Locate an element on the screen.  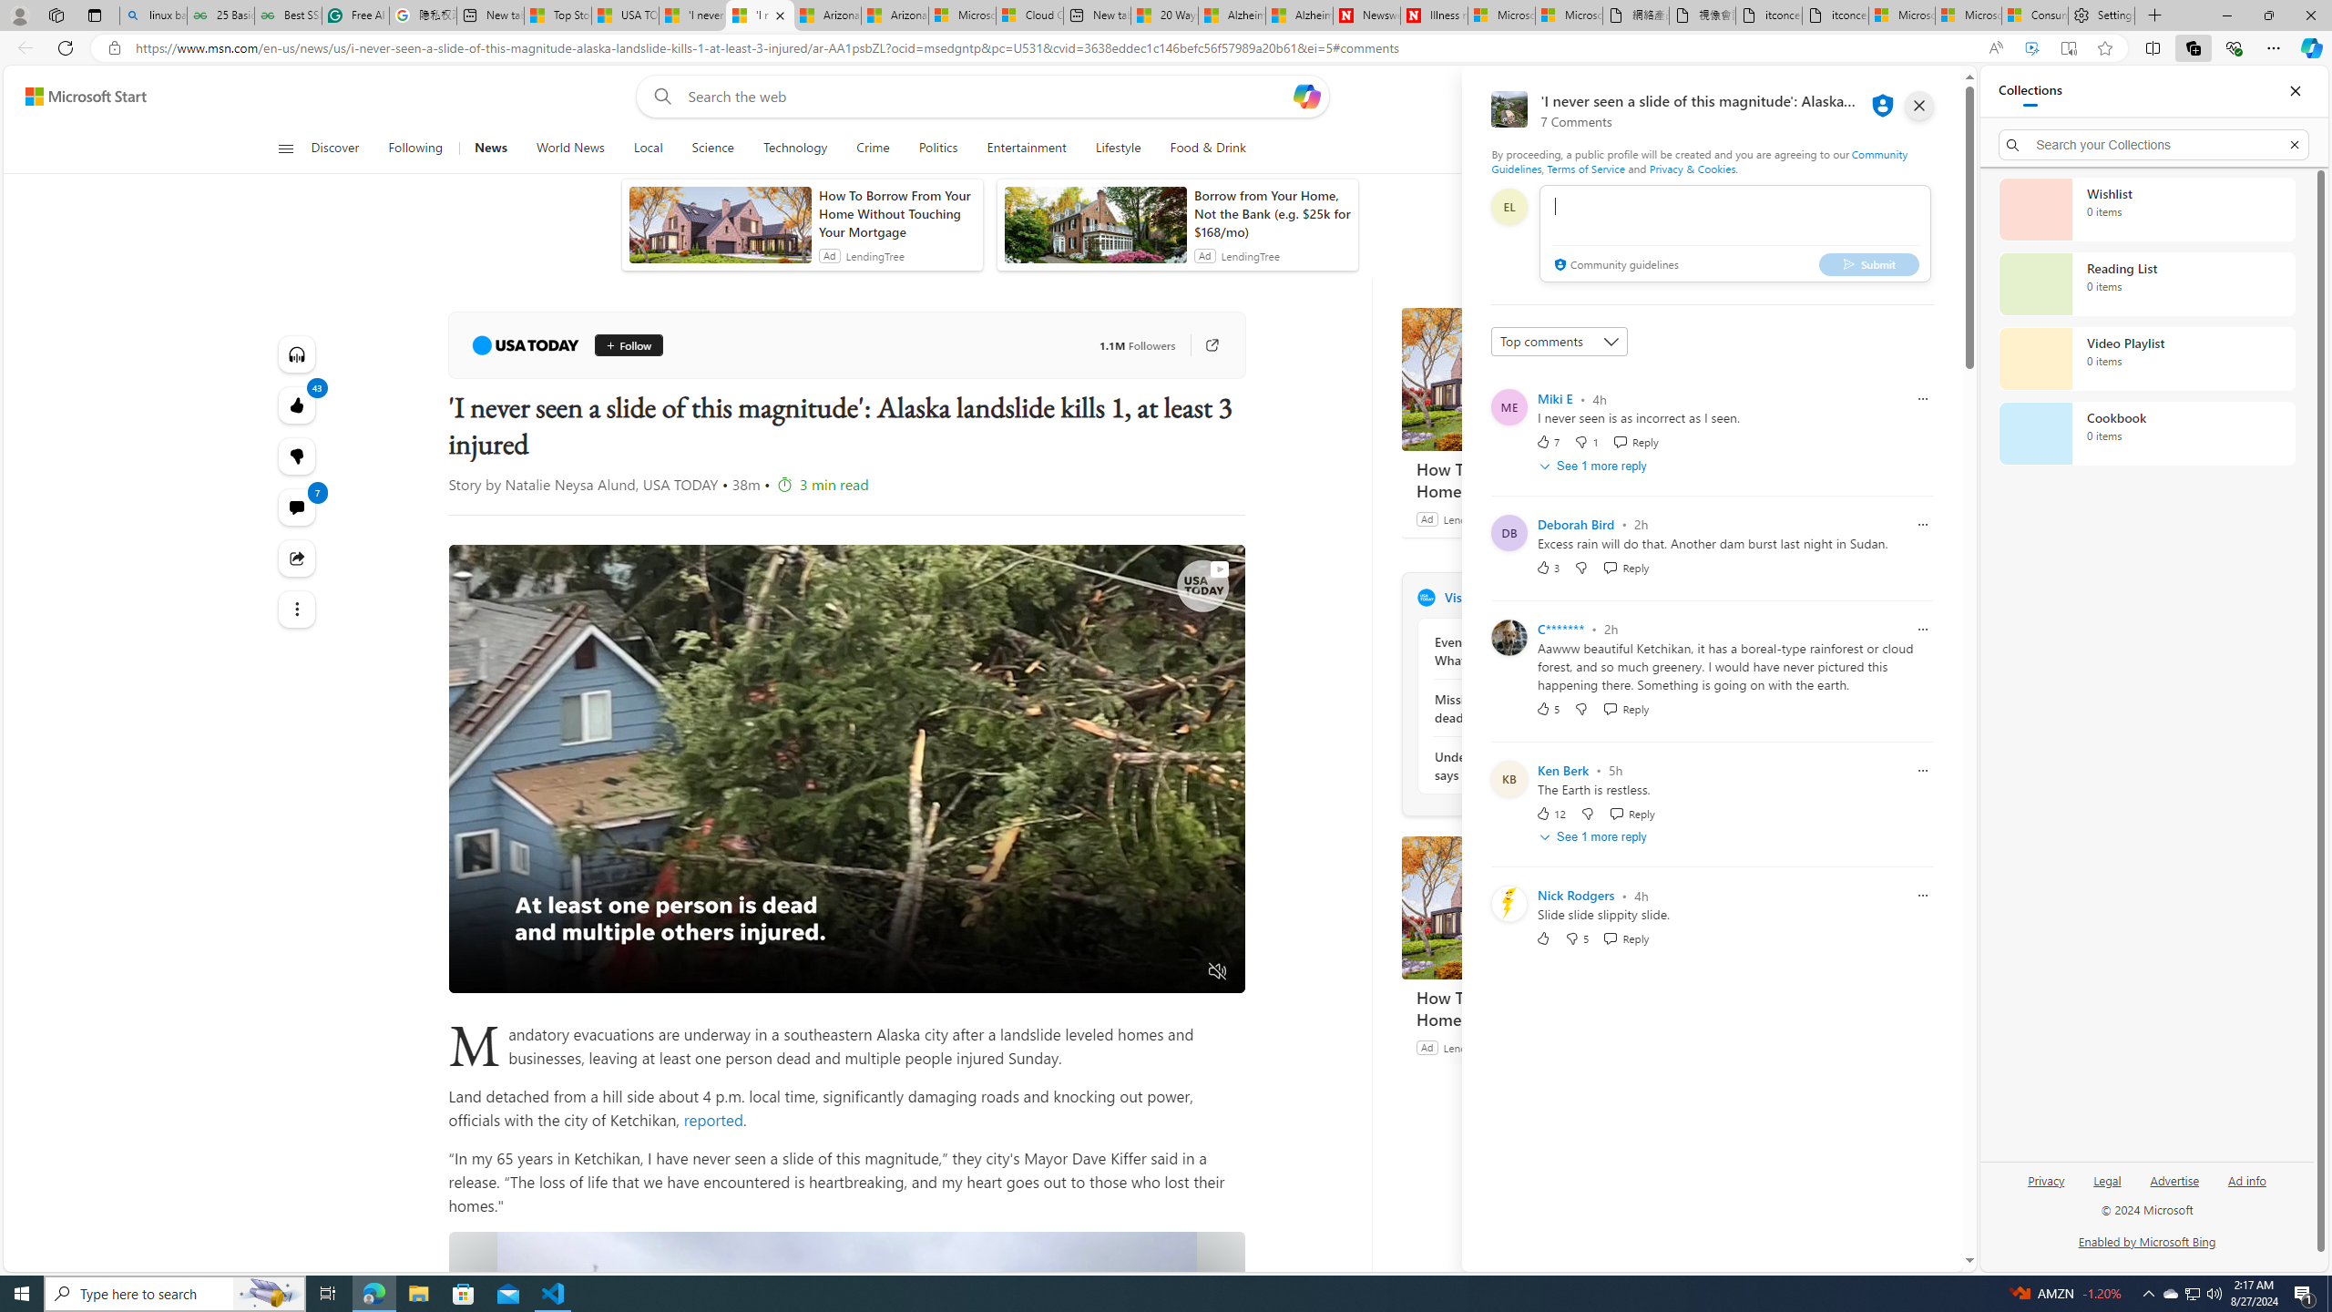
USA TODAY is located at coordinates (526, 345).